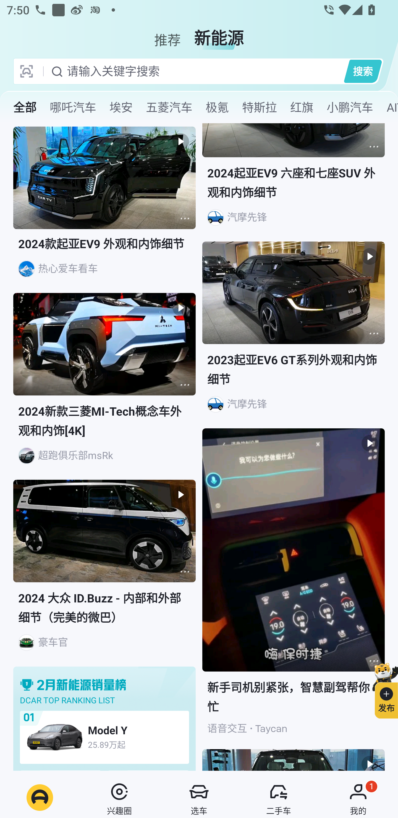 Image resolution: width=398 pixels, height=818 pixels. What do you see at coordinates (104, 719) in the screenshot?
I see `2 DCAR TOP RANKING LIST 01 Model Y 25.89万起 02 03` at bounding box center [104, 719].